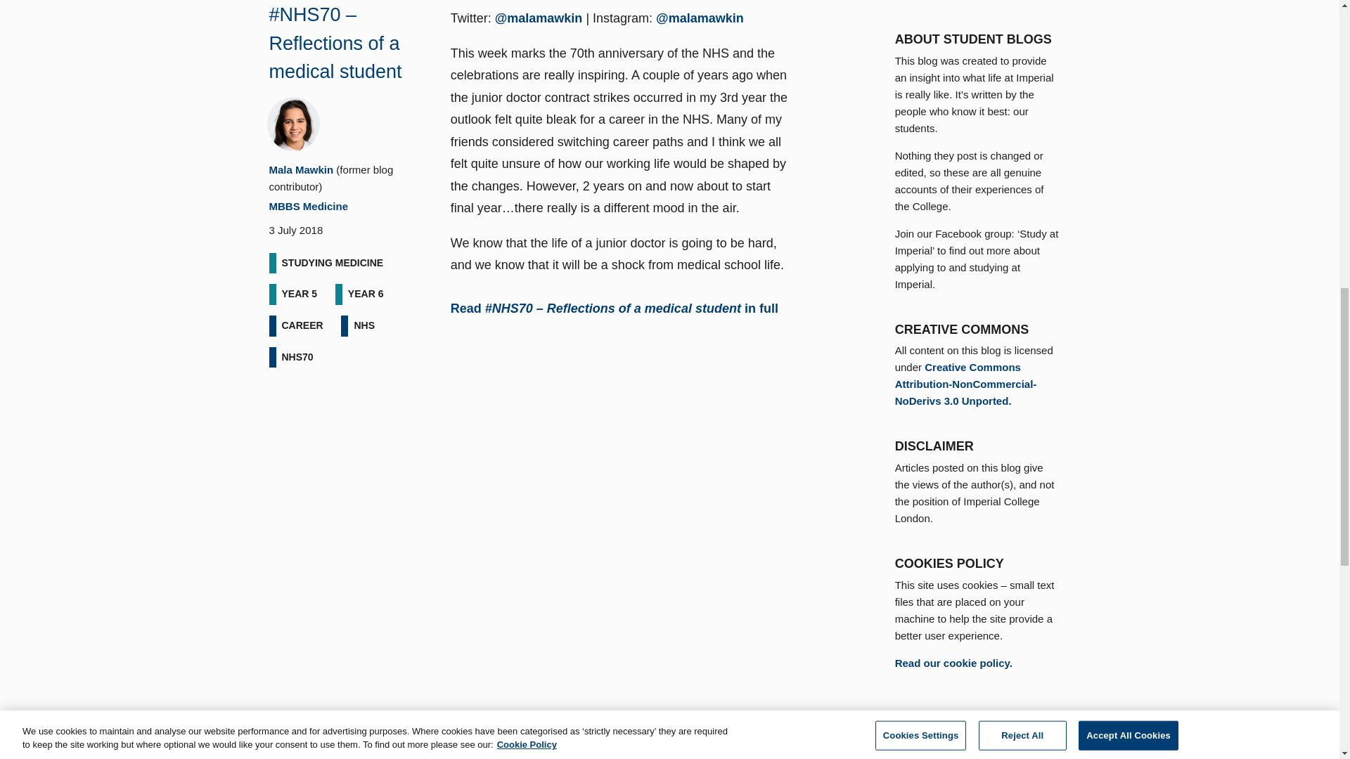  Describe the element at coordinates (364, 326) in the screenshot. I see `View all posts in NHS` at that location.